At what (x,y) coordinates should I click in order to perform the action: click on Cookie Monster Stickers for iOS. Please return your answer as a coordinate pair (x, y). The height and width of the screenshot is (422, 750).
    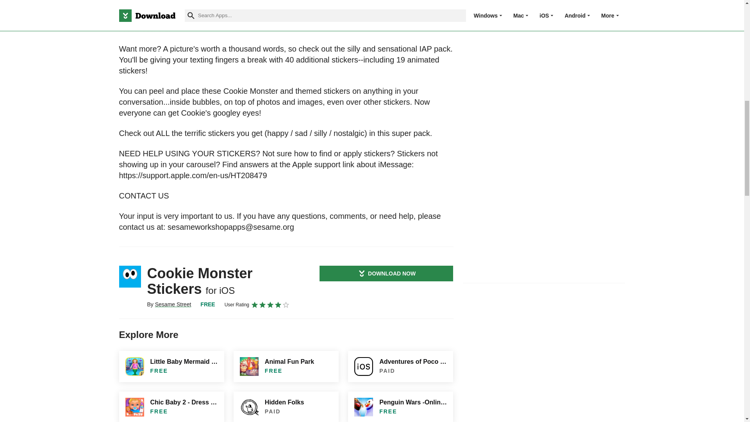
    Looking at the image, I should click on (130, 277).